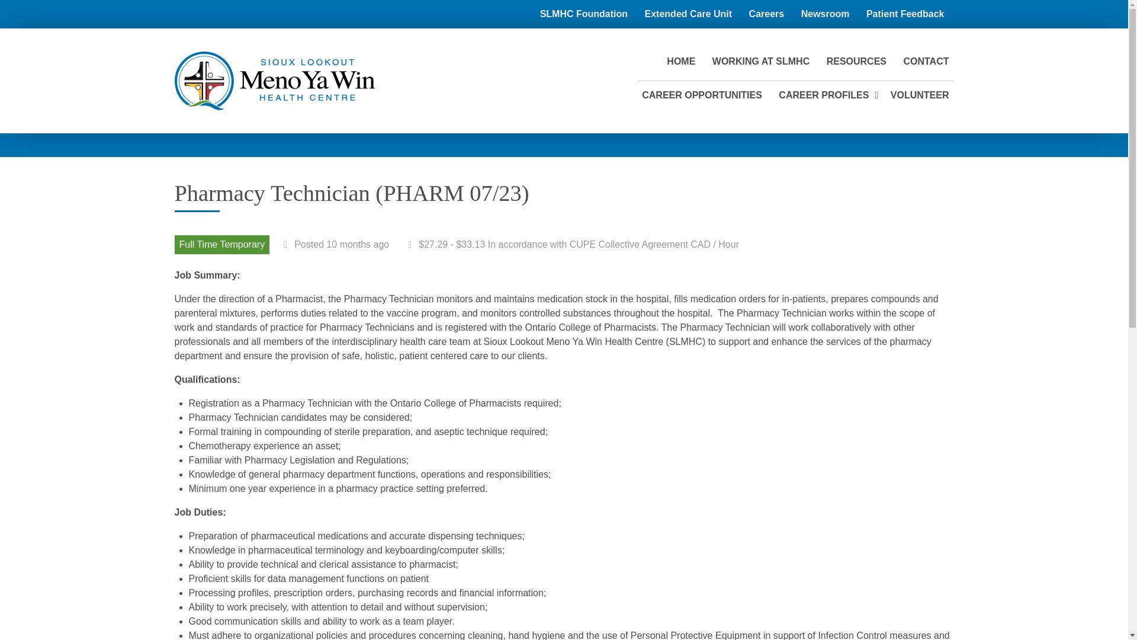 The width and height of the screenshot is (1137, 640). I want to click on Patient Feedback, so click(905, 14).